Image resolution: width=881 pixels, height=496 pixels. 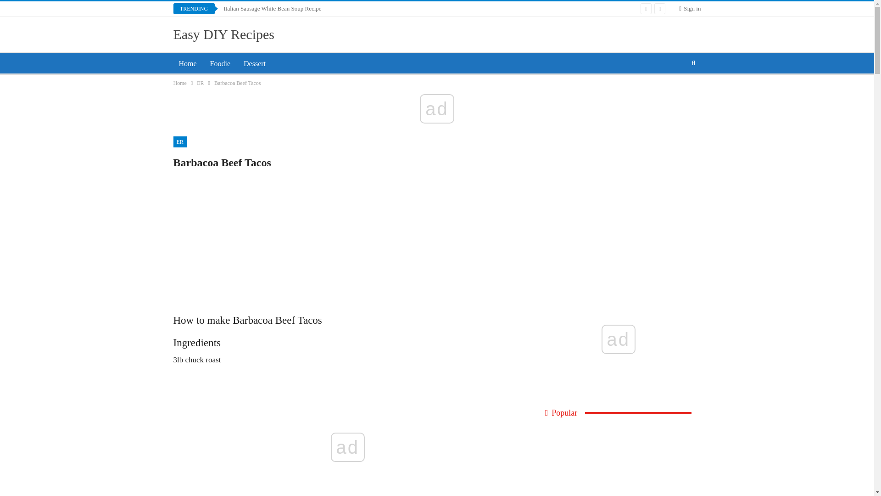 What do you see at coordinates (273, 8) in the screenshot?
I see `Italian Sausage White Bean Soup Recipe` at bounding box center [273, 8].